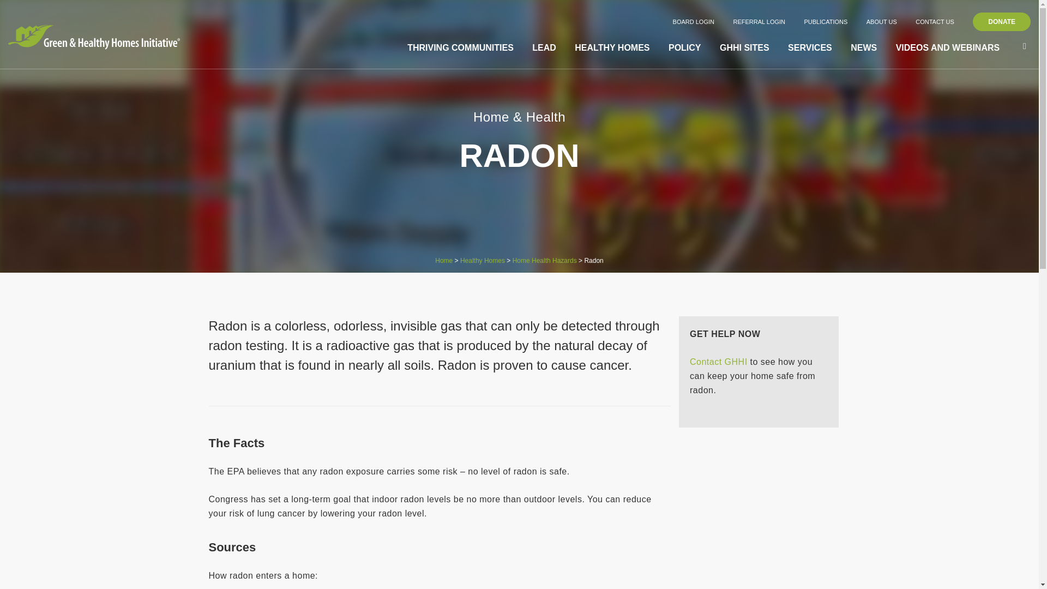 Image resolution: width=1047 pixels, height=589 pixels. I want to click on SERVICES, so click(810, 48).